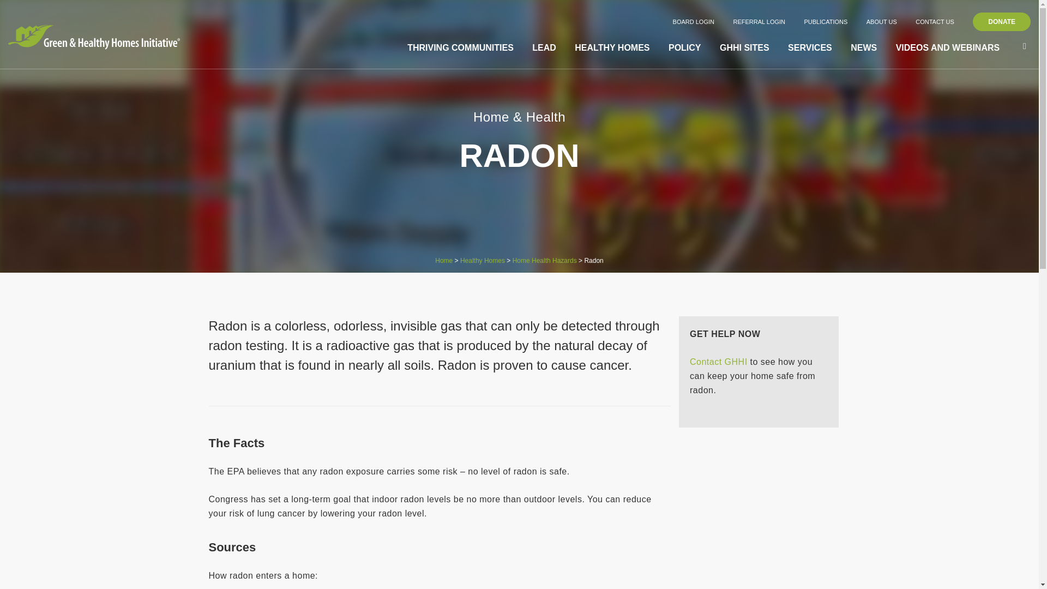 Image resolution: width=1047 pixels, height=589 pixels. I want to click on SERVICES, so click(810, 48).